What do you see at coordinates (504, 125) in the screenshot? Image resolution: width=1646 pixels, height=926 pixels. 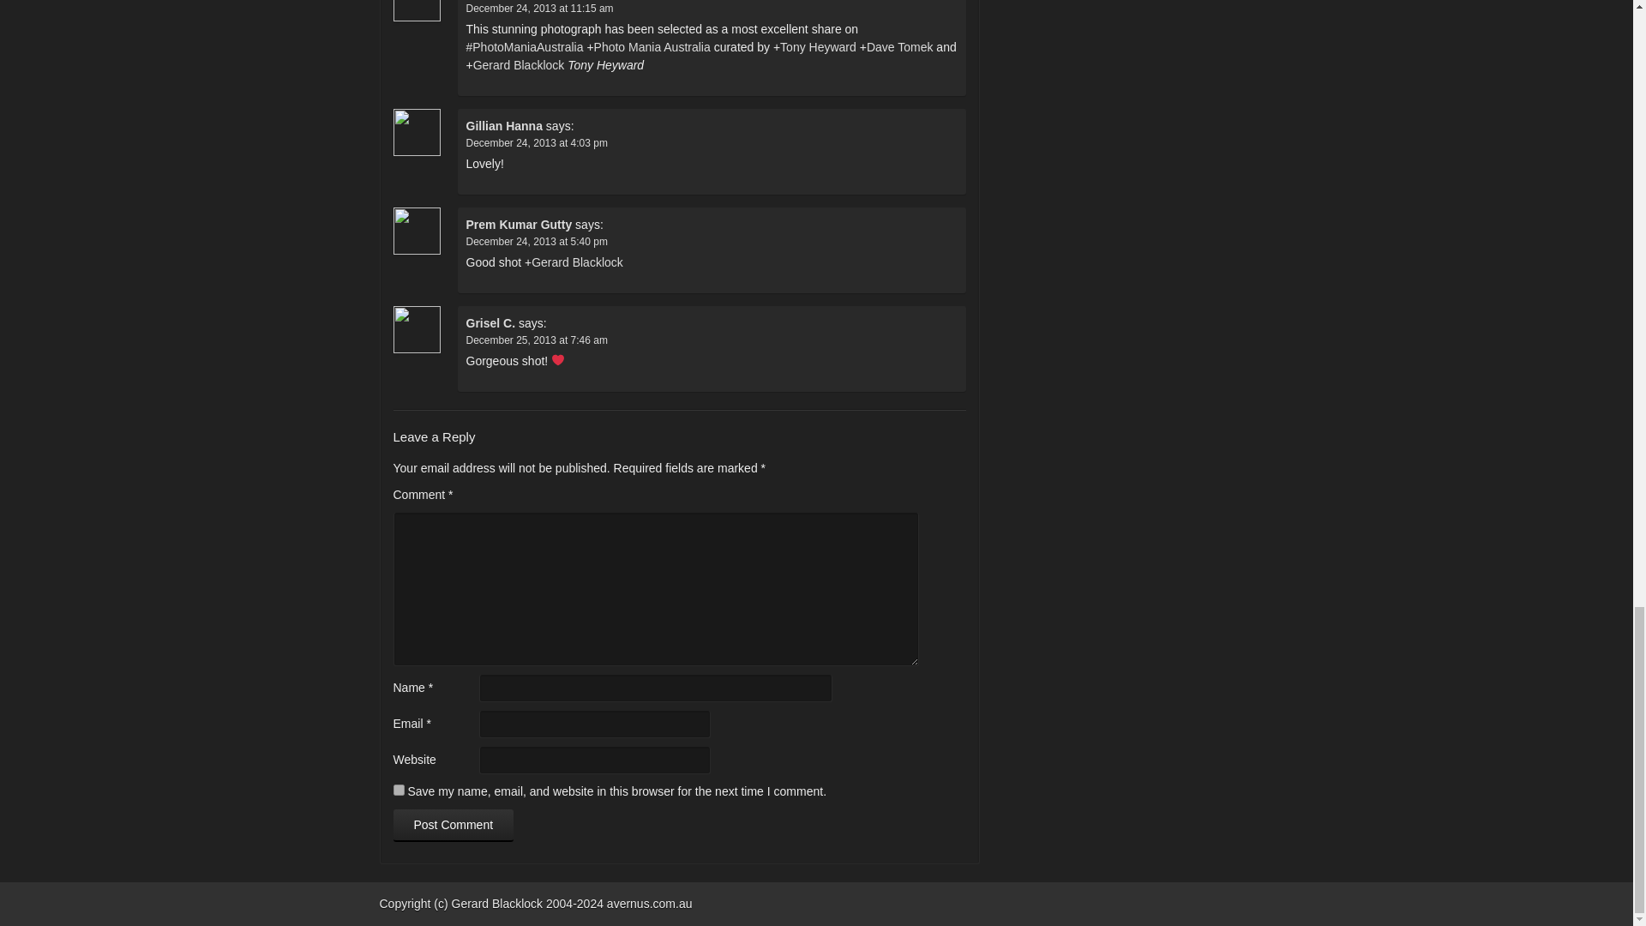 I see `Gillian Hanna` at bounding box center [504, 125].